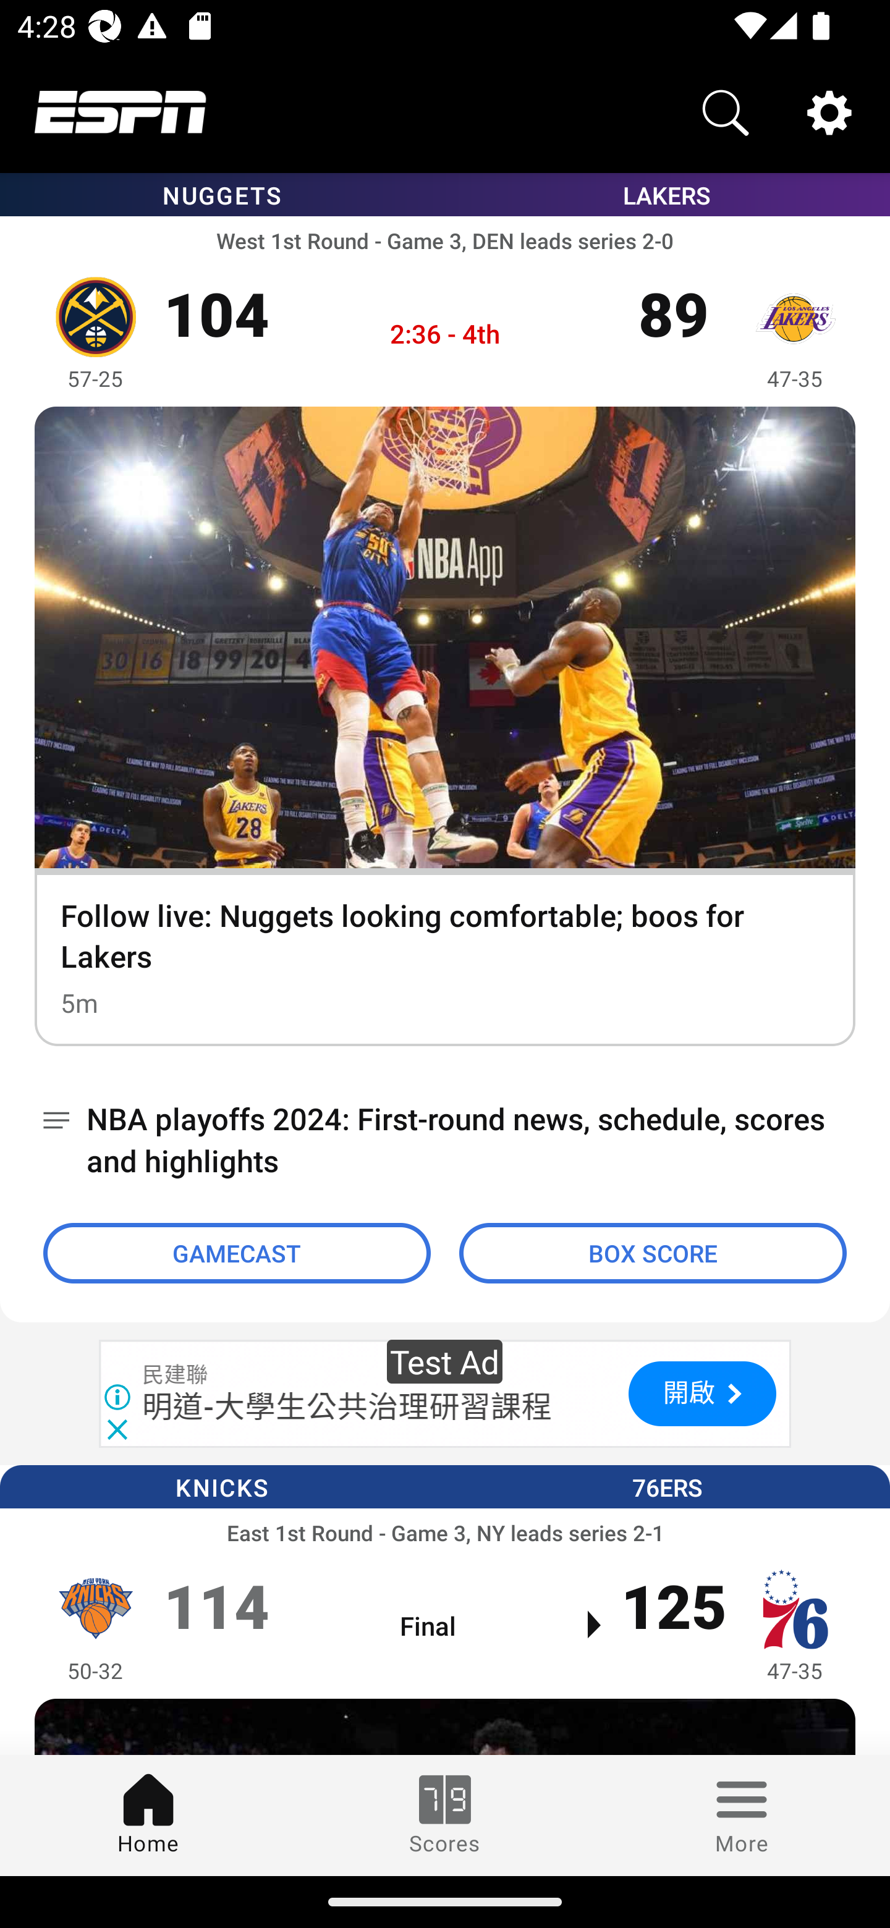 The width and height of the screenshot is (890, 1928). What do you see at coordinates (237, 1253) in the screenshot?
I see `GAMECAST` at bounding box center [237, 1253].